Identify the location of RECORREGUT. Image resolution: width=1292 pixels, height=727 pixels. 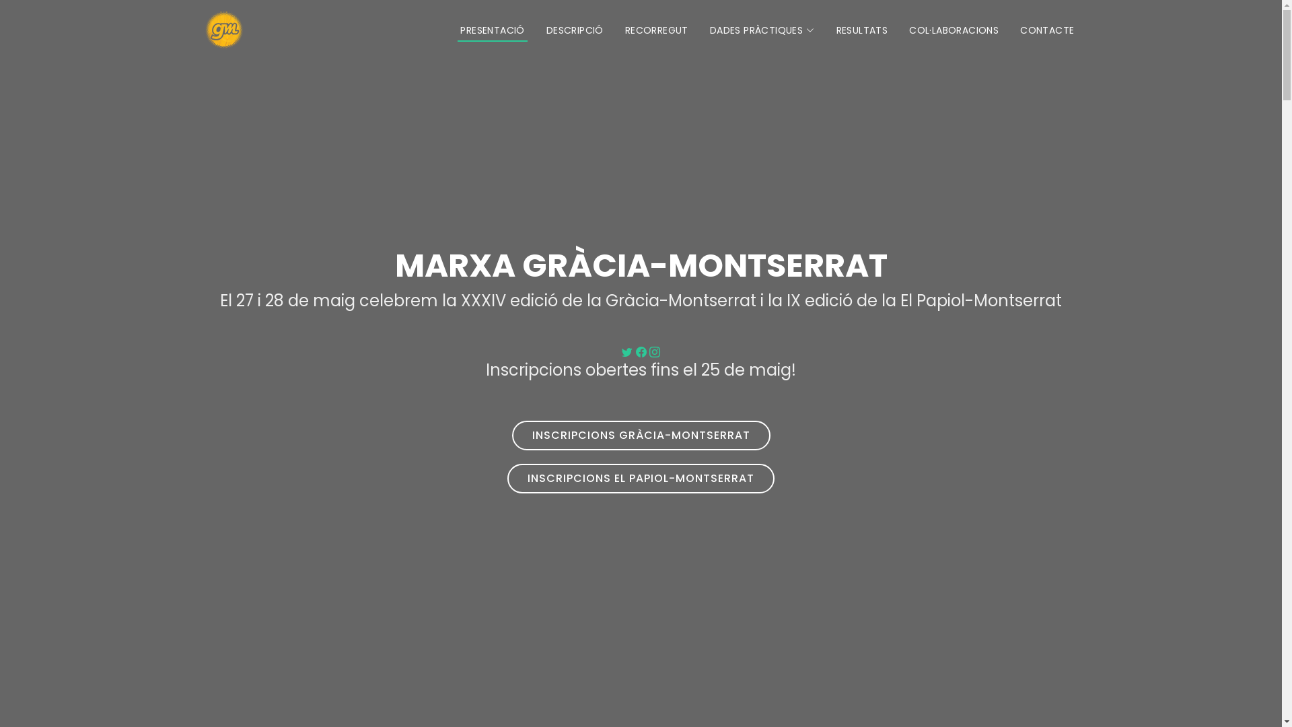
(657, 30).